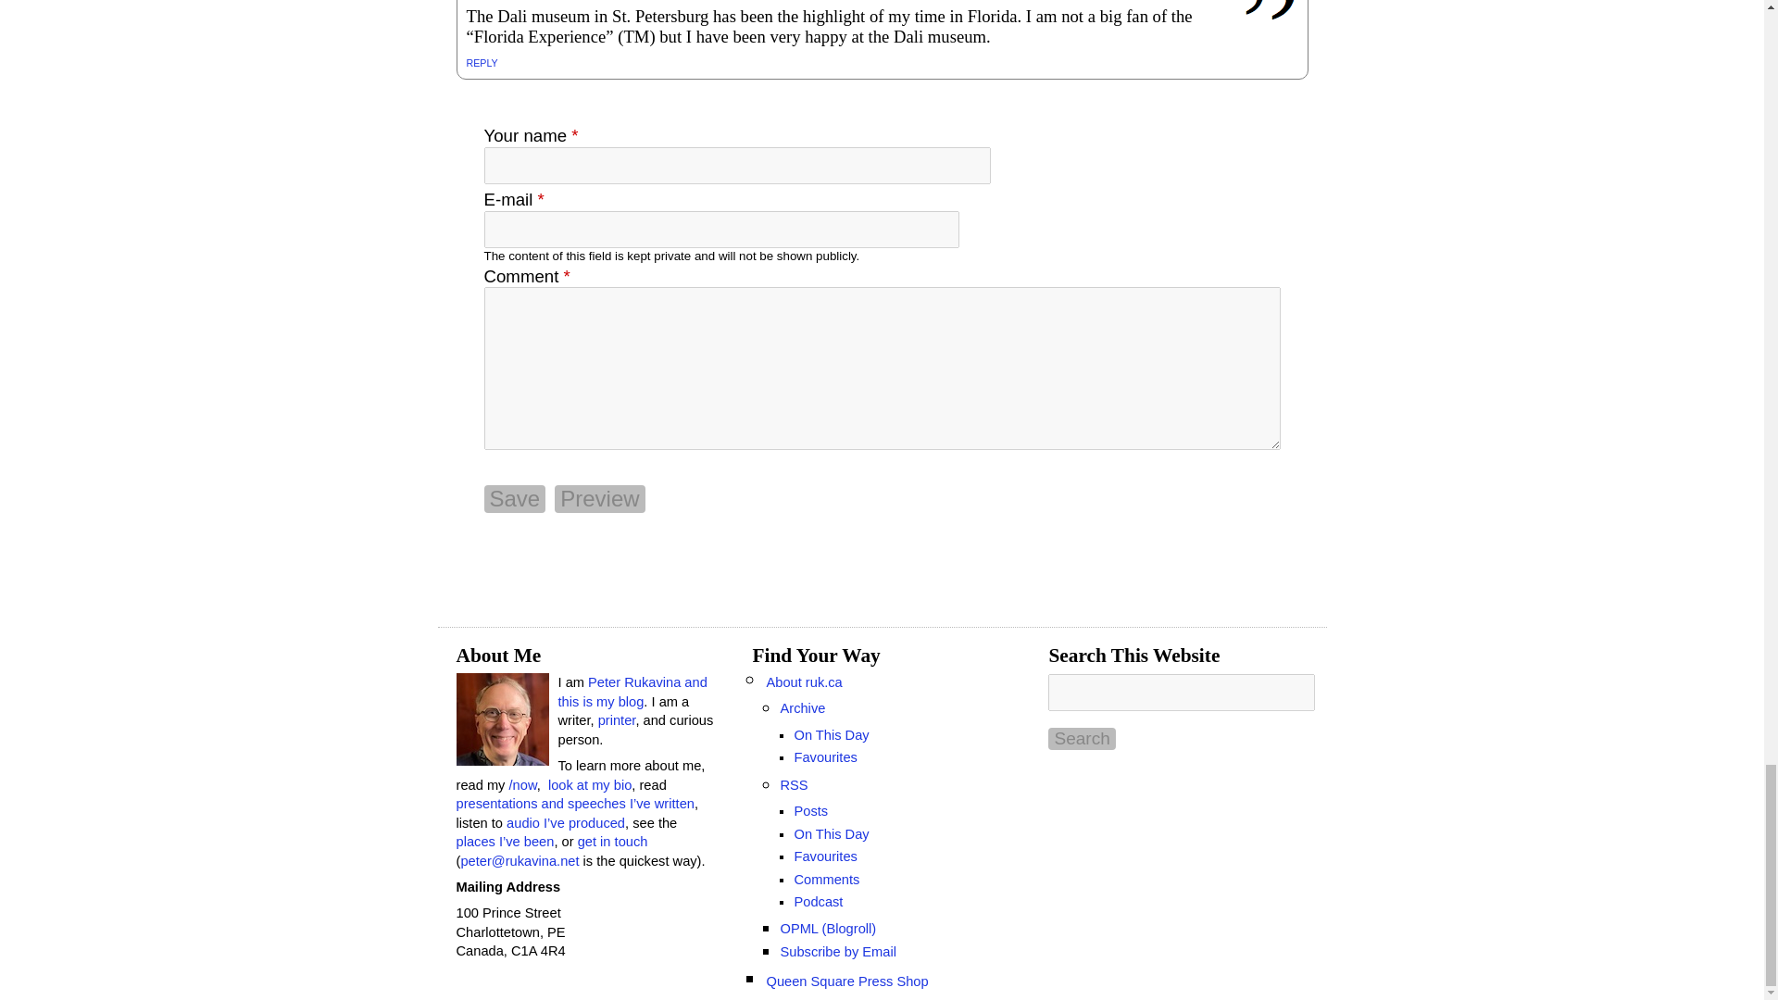 Image resolution: width=1778 pixels, height=1000 pixels. What do you see at coordinates (613, 841) in the screenshot?
I see `get in touch` at bounding box center [613, 841].